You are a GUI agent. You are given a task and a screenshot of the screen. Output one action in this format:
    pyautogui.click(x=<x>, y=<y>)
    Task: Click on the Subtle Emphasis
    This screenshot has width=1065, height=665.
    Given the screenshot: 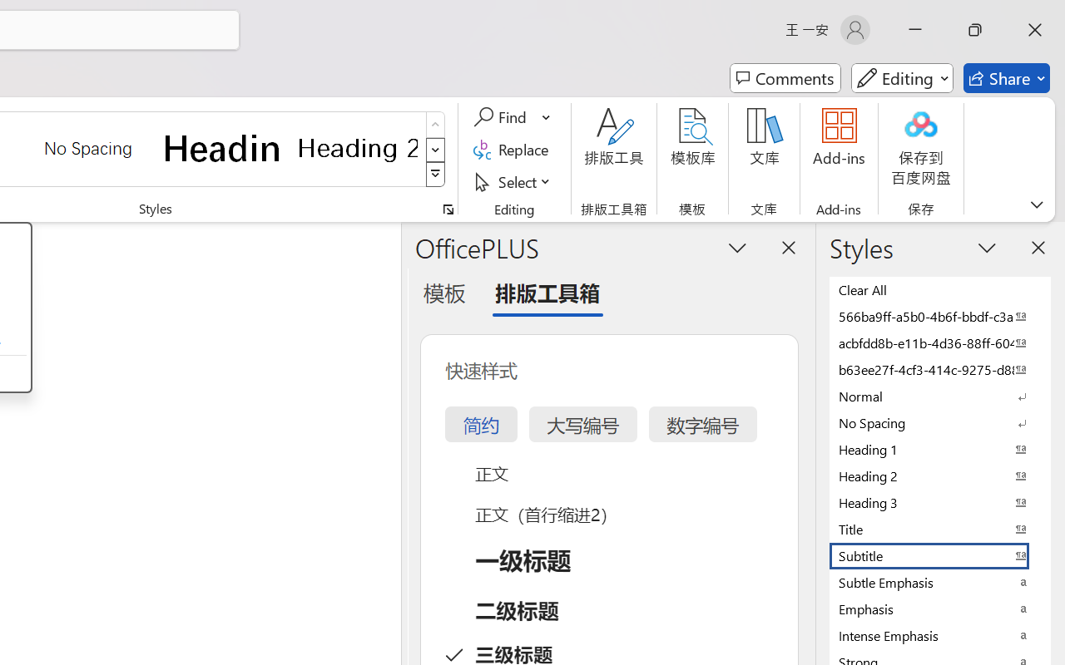 What is the action you would take?
    pyautogui.click(x=940, y=582)
    